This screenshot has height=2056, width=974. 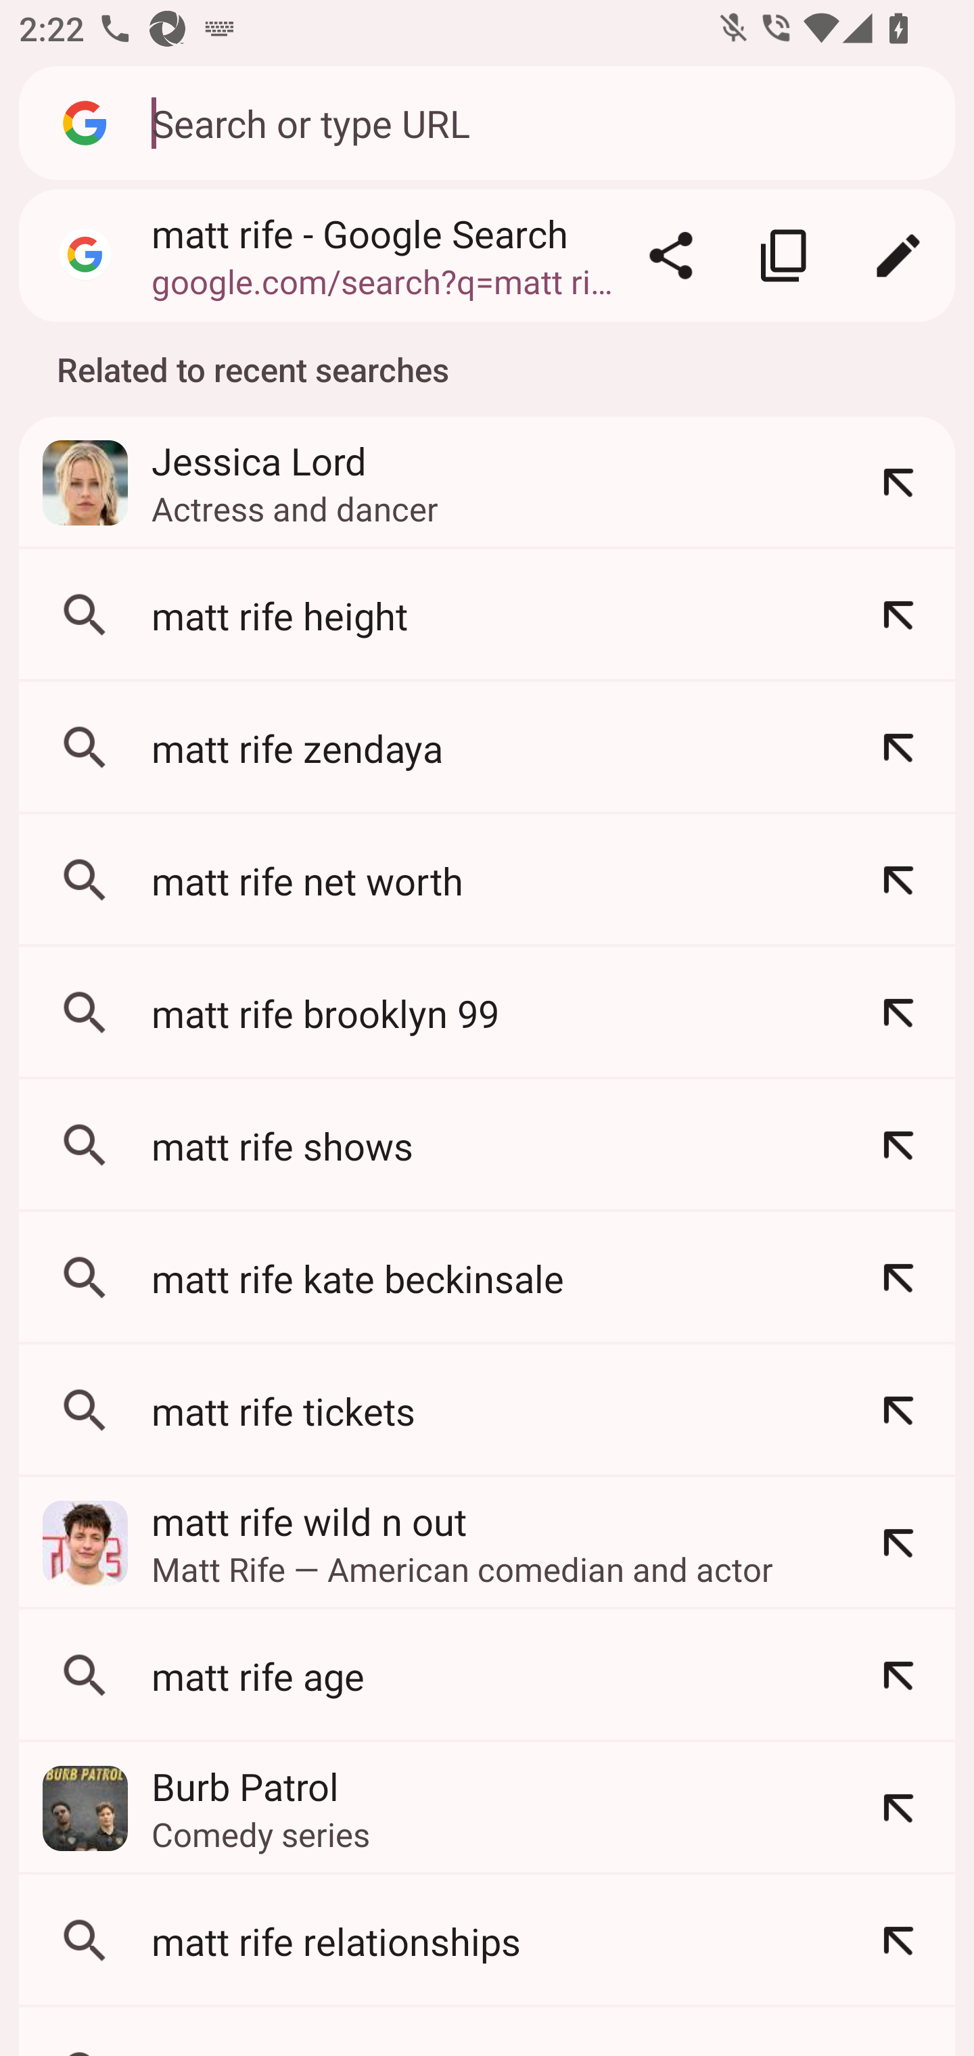 What do you see at coordinates (898, 881) in the screenshot?
I see `Refine: matt rife net worth` at bounding box center [898, 881].